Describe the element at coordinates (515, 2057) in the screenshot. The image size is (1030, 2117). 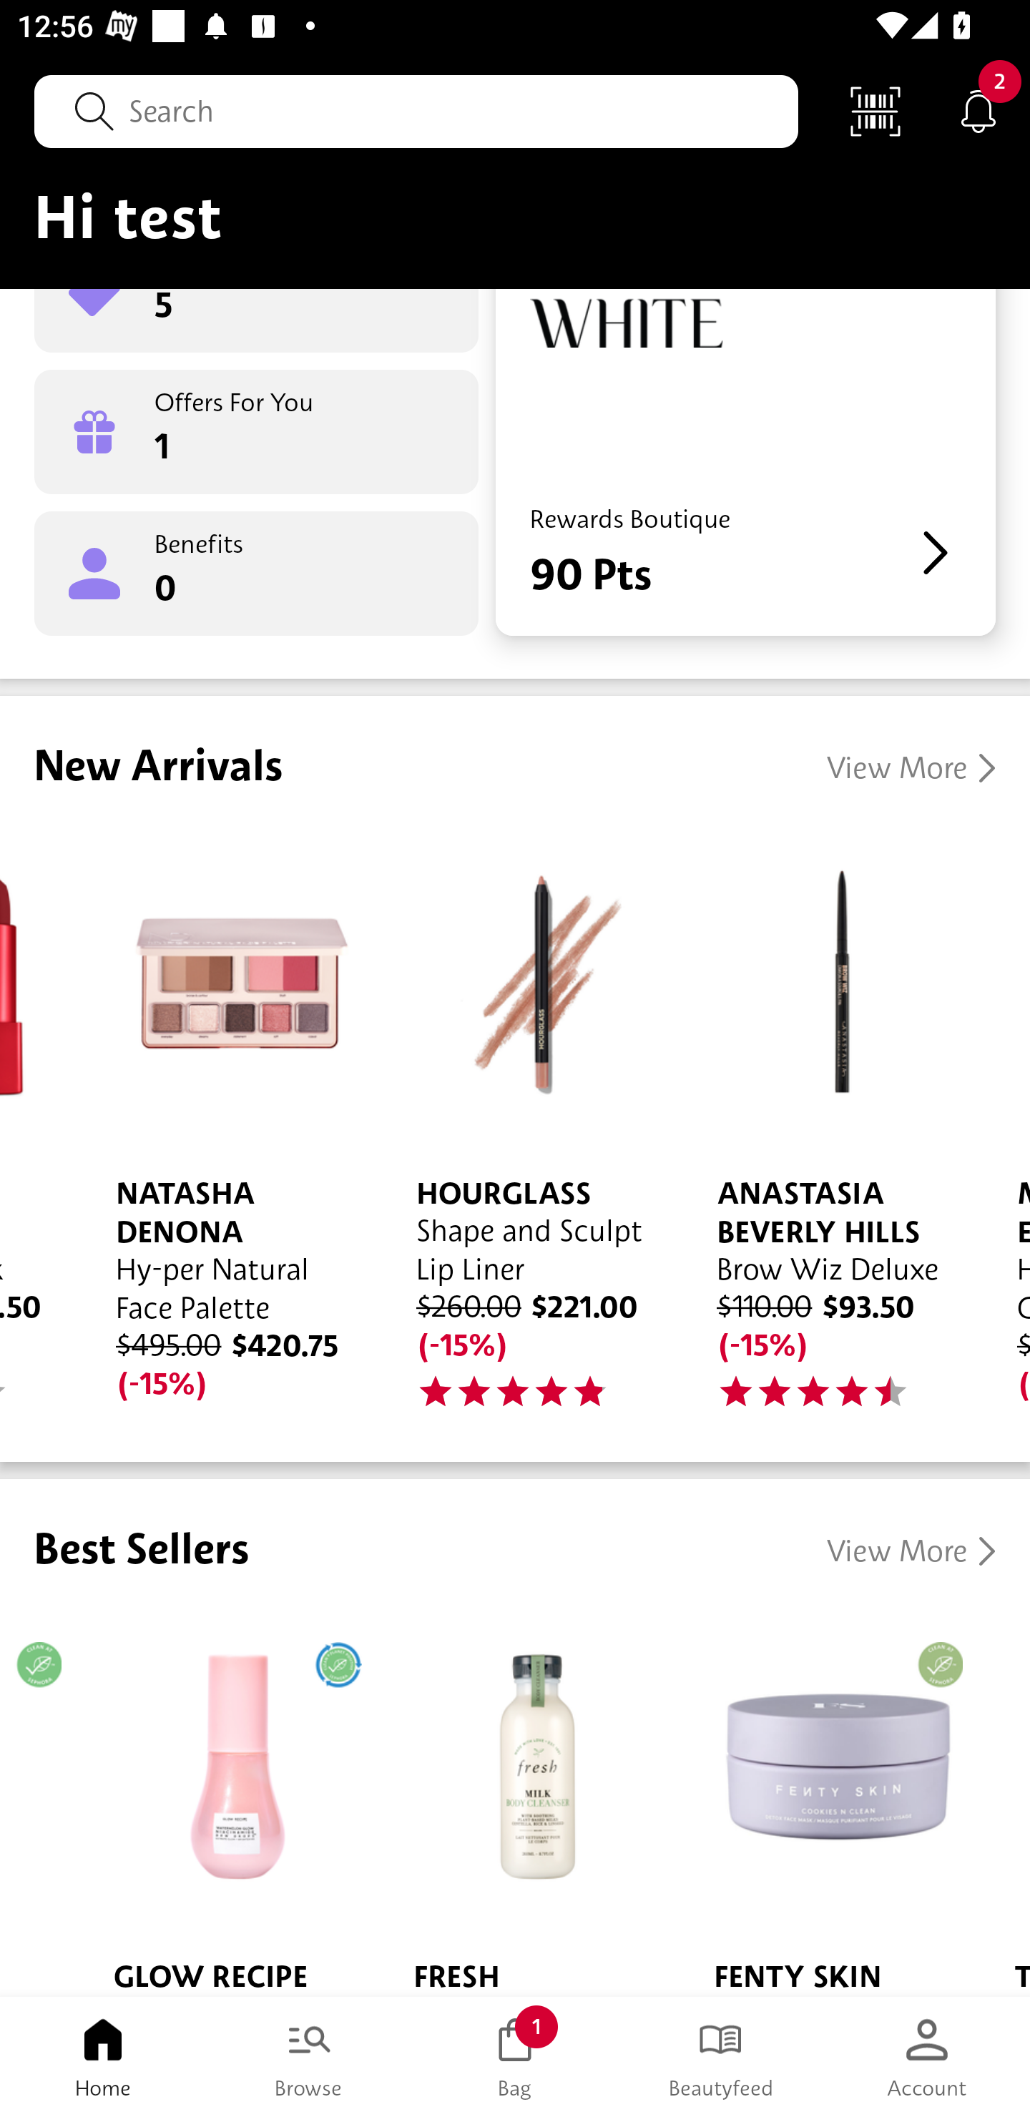
I see `Bag 1 Bag` at that location.